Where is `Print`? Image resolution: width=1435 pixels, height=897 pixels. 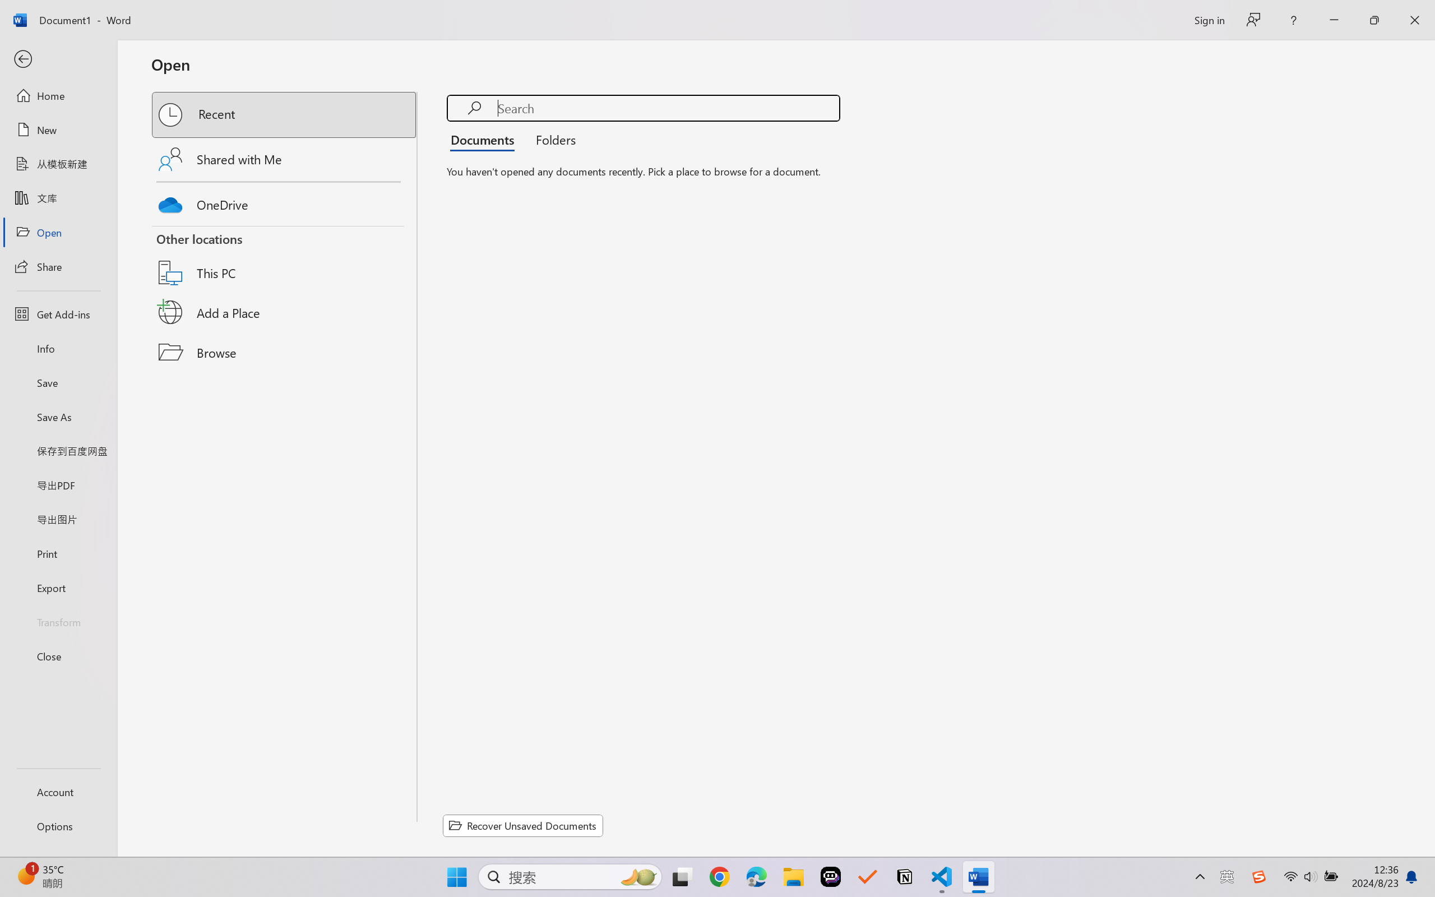
Print is located at coordinates (58, 553).